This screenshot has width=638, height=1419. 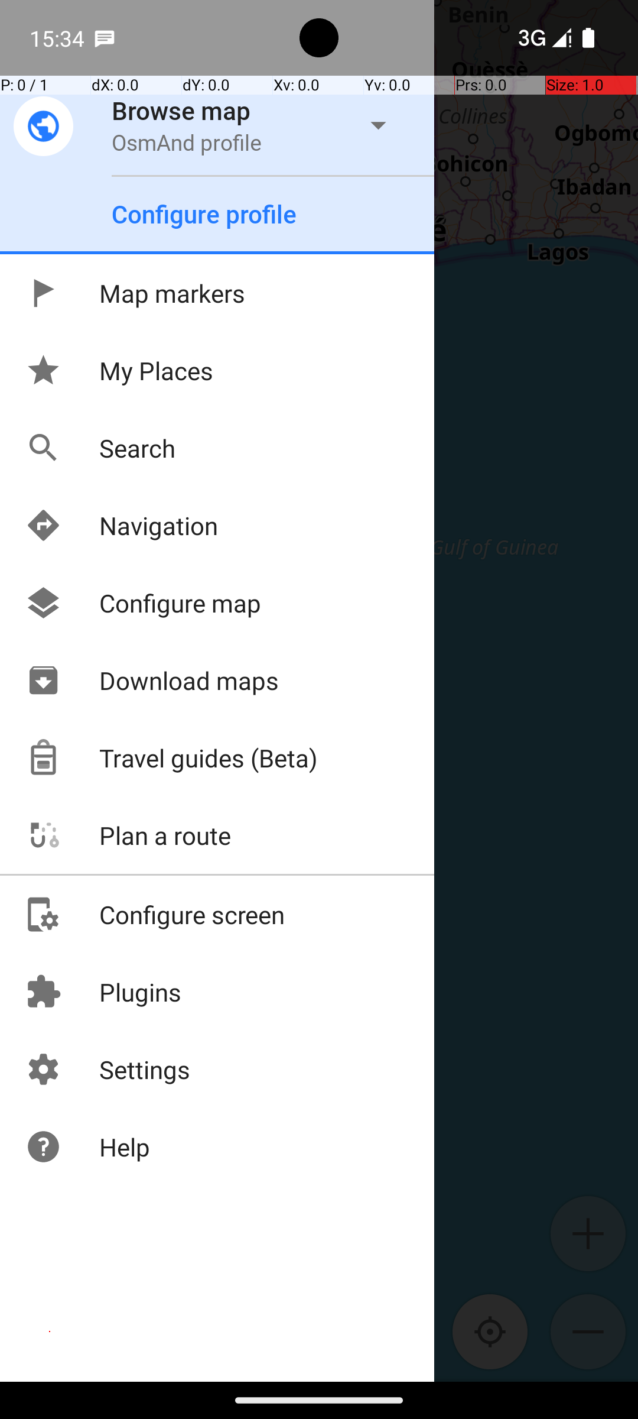 I want to click on Plugins, so click(x=103, y=992).